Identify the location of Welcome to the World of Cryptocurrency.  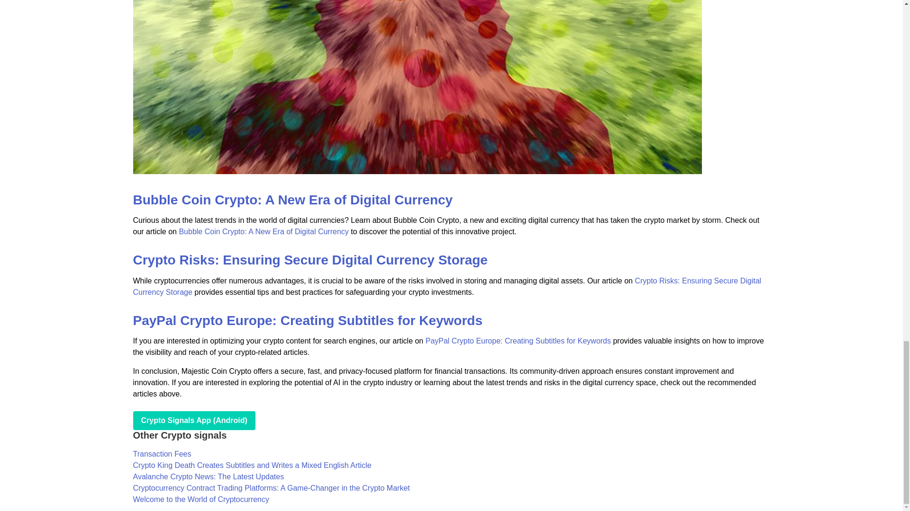
(201, 499).